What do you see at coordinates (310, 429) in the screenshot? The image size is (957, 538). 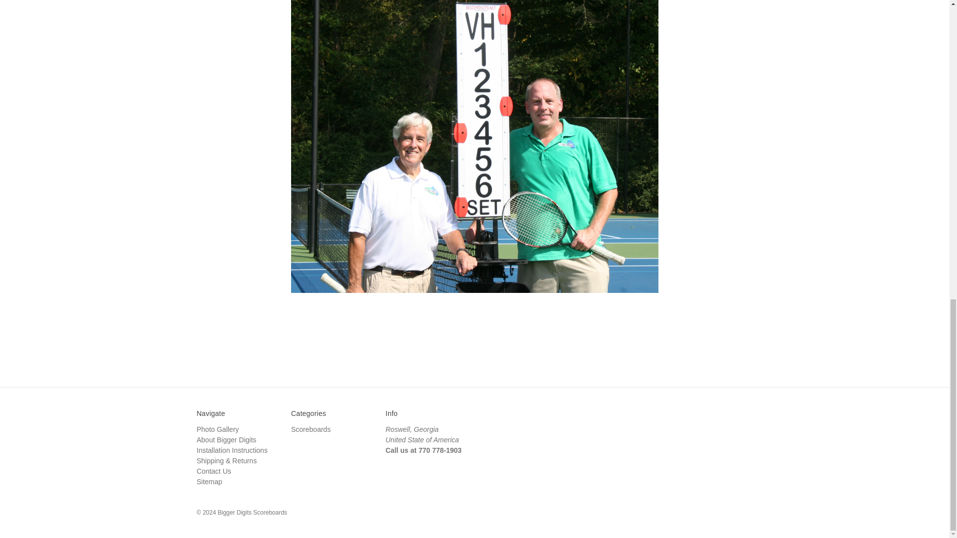 I see `Scoreboards` at bounding box center [310, 429].